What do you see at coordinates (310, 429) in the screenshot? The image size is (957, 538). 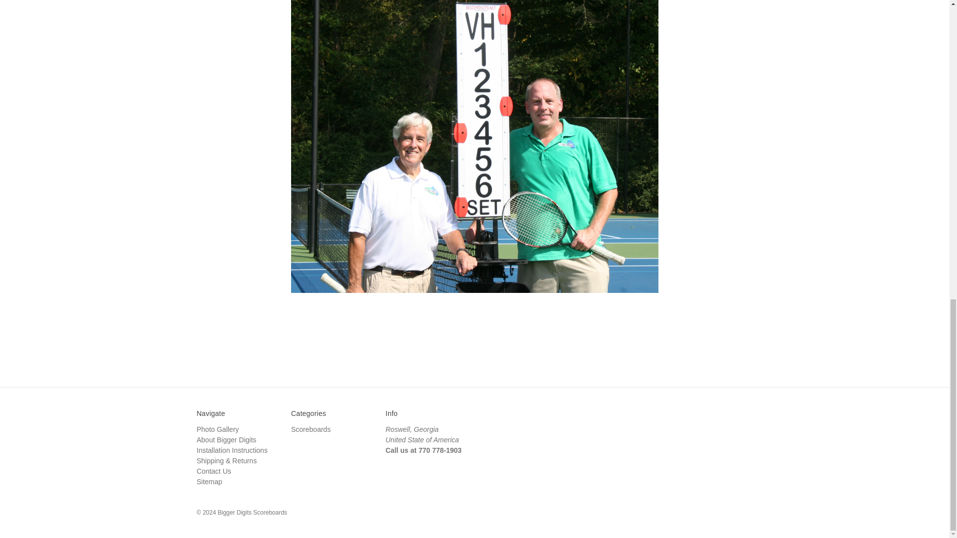 I see `Scoreboards` at bounding box center [310, 429].